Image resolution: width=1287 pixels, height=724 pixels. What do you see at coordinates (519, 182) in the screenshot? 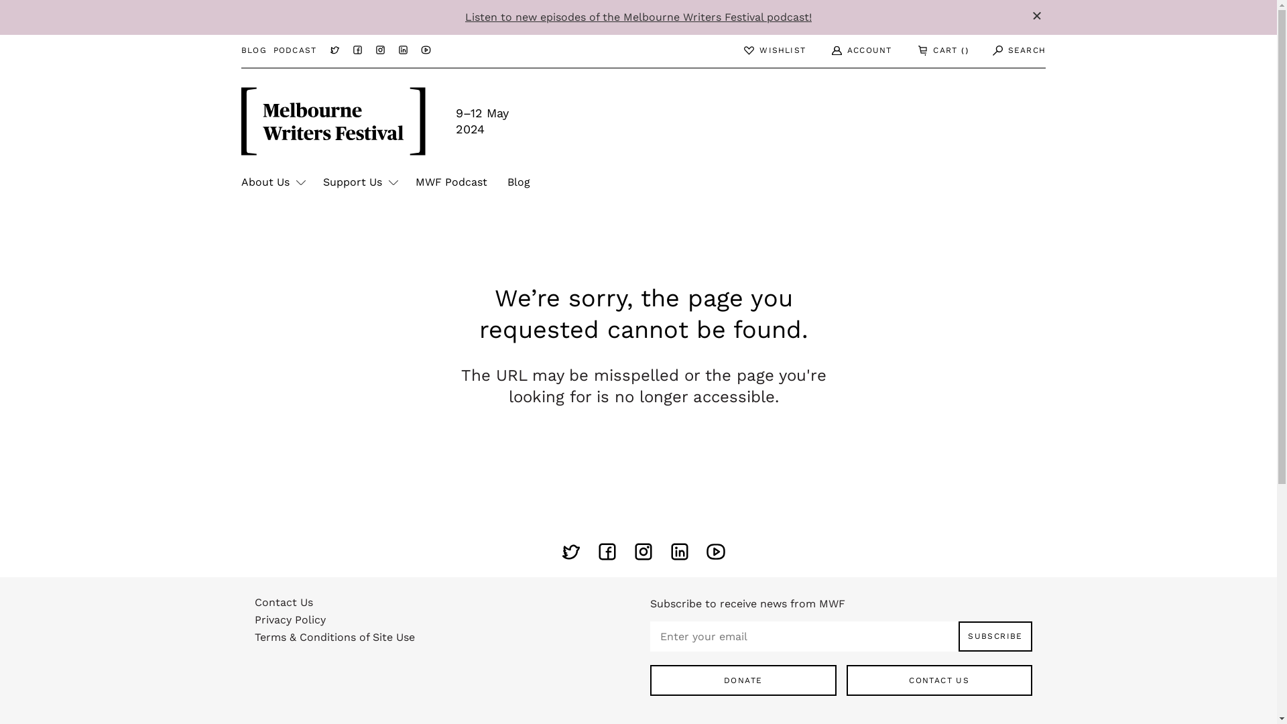
I see `Blog` at bounding box center [519, 182].